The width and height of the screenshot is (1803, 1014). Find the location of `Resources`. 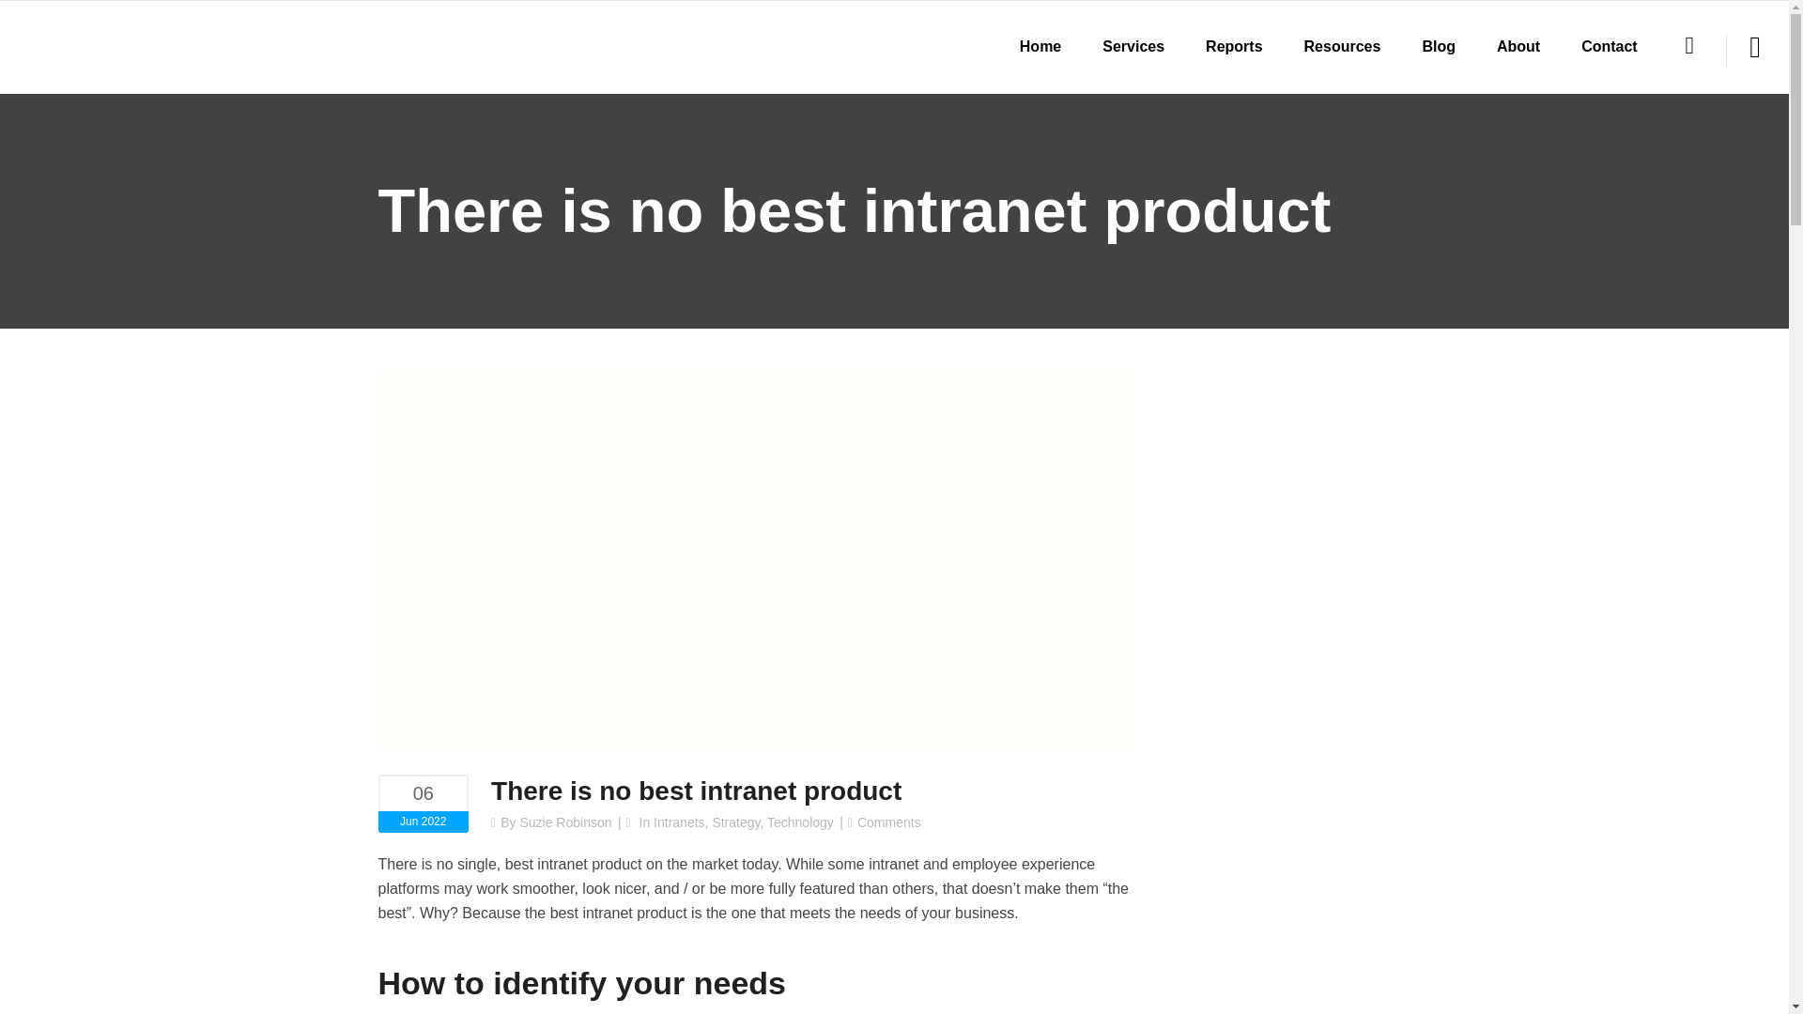

Resources is located at coordinates (1343, 47).